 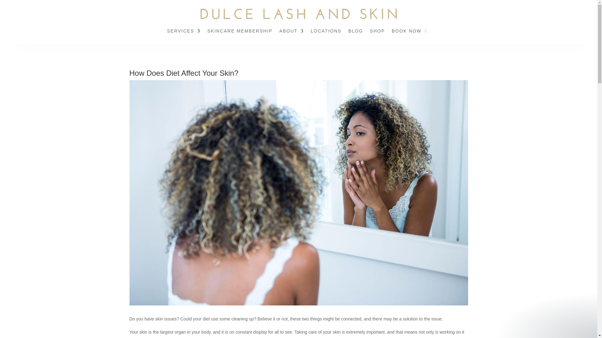 I want to click on SHOP, so click(x=378, y=32).